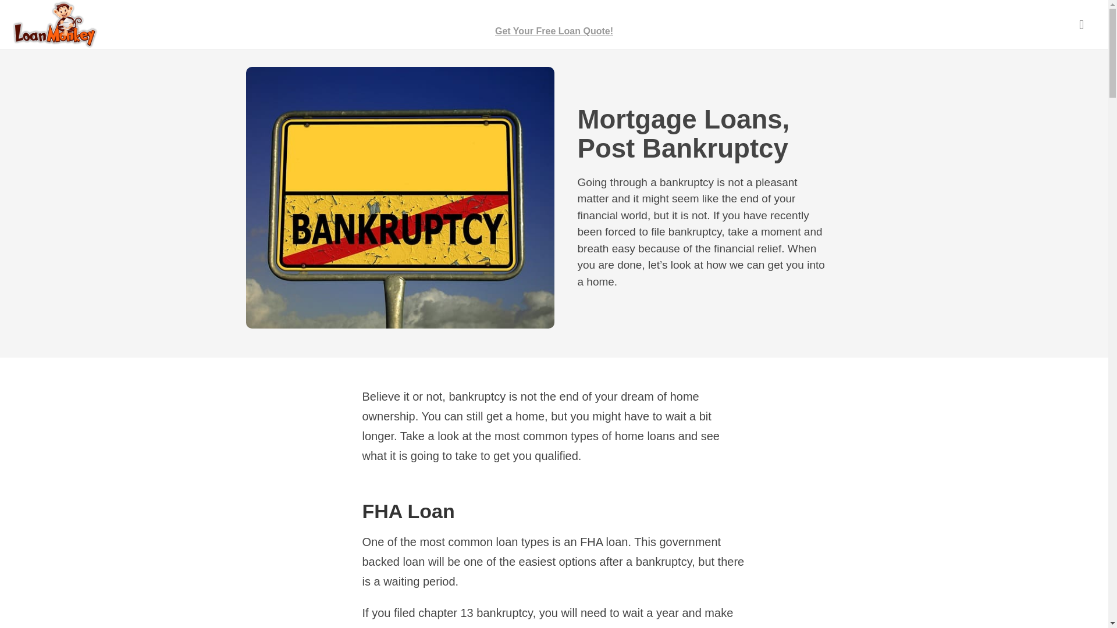  What do you see at coordinates (554, 24) in the screenshot?
I see `Get Your Free Loan Quote!` at bounding box center [554, 24].